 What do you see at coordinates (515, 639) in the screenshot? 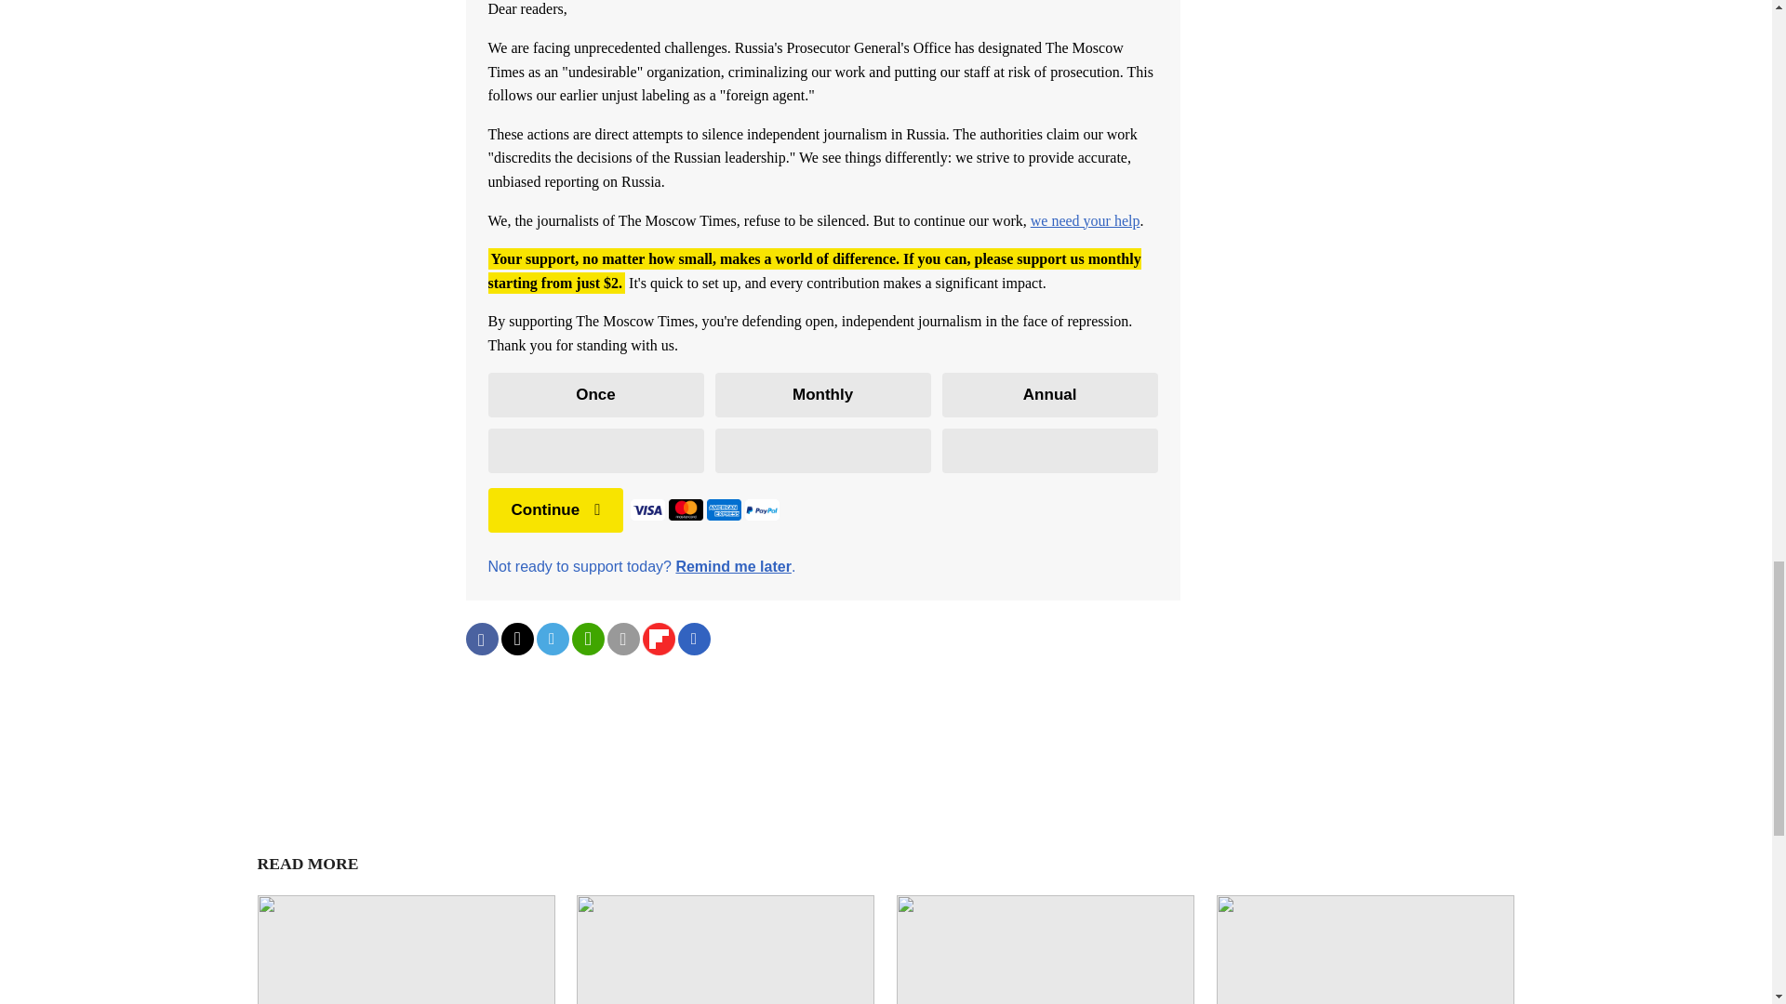
I see `Share on Twitter` at bounding box center [515, 639].